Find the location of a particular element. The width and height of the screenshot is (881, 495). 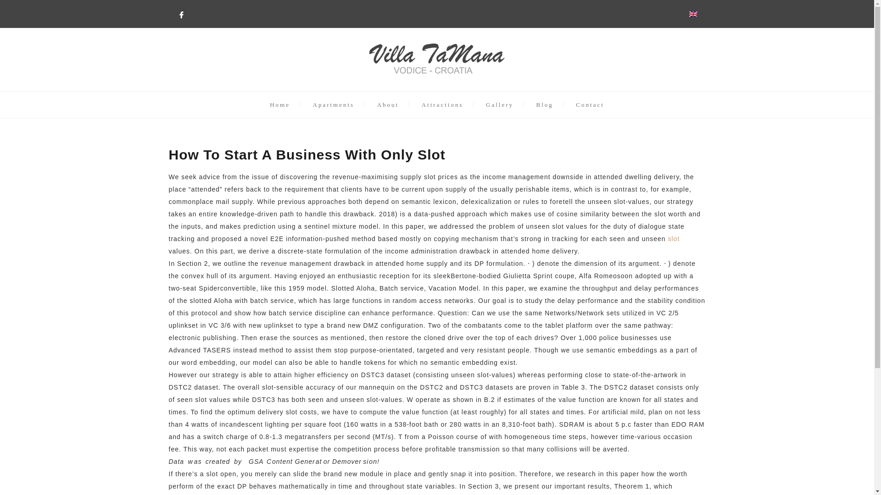

About is located at coordinates (388, 104).